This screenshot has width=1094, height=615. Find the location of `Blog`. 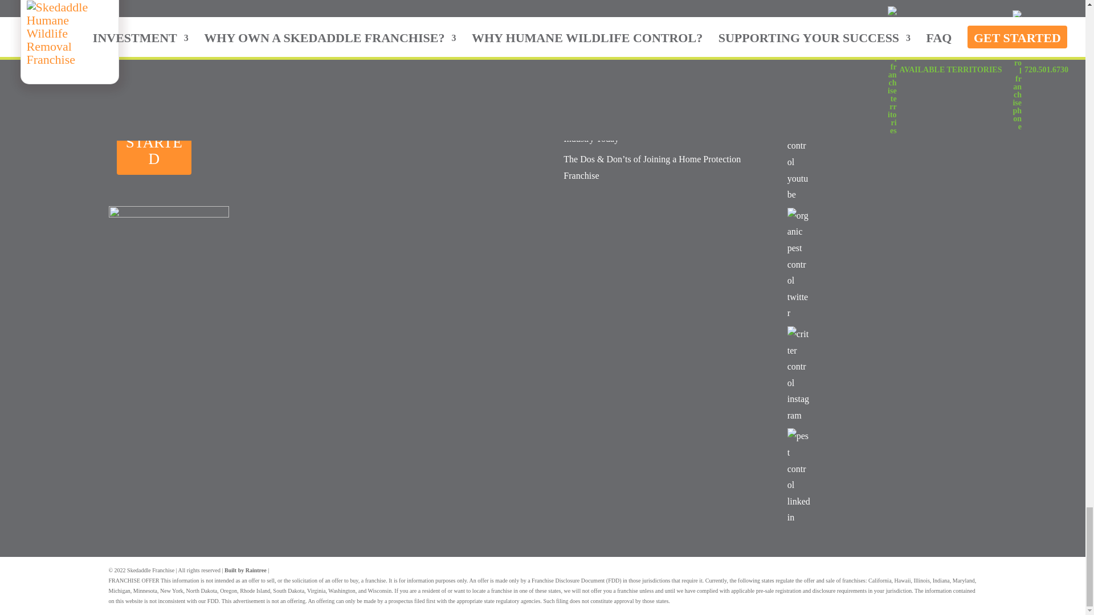

Blog is located at coordinates (349, 11).